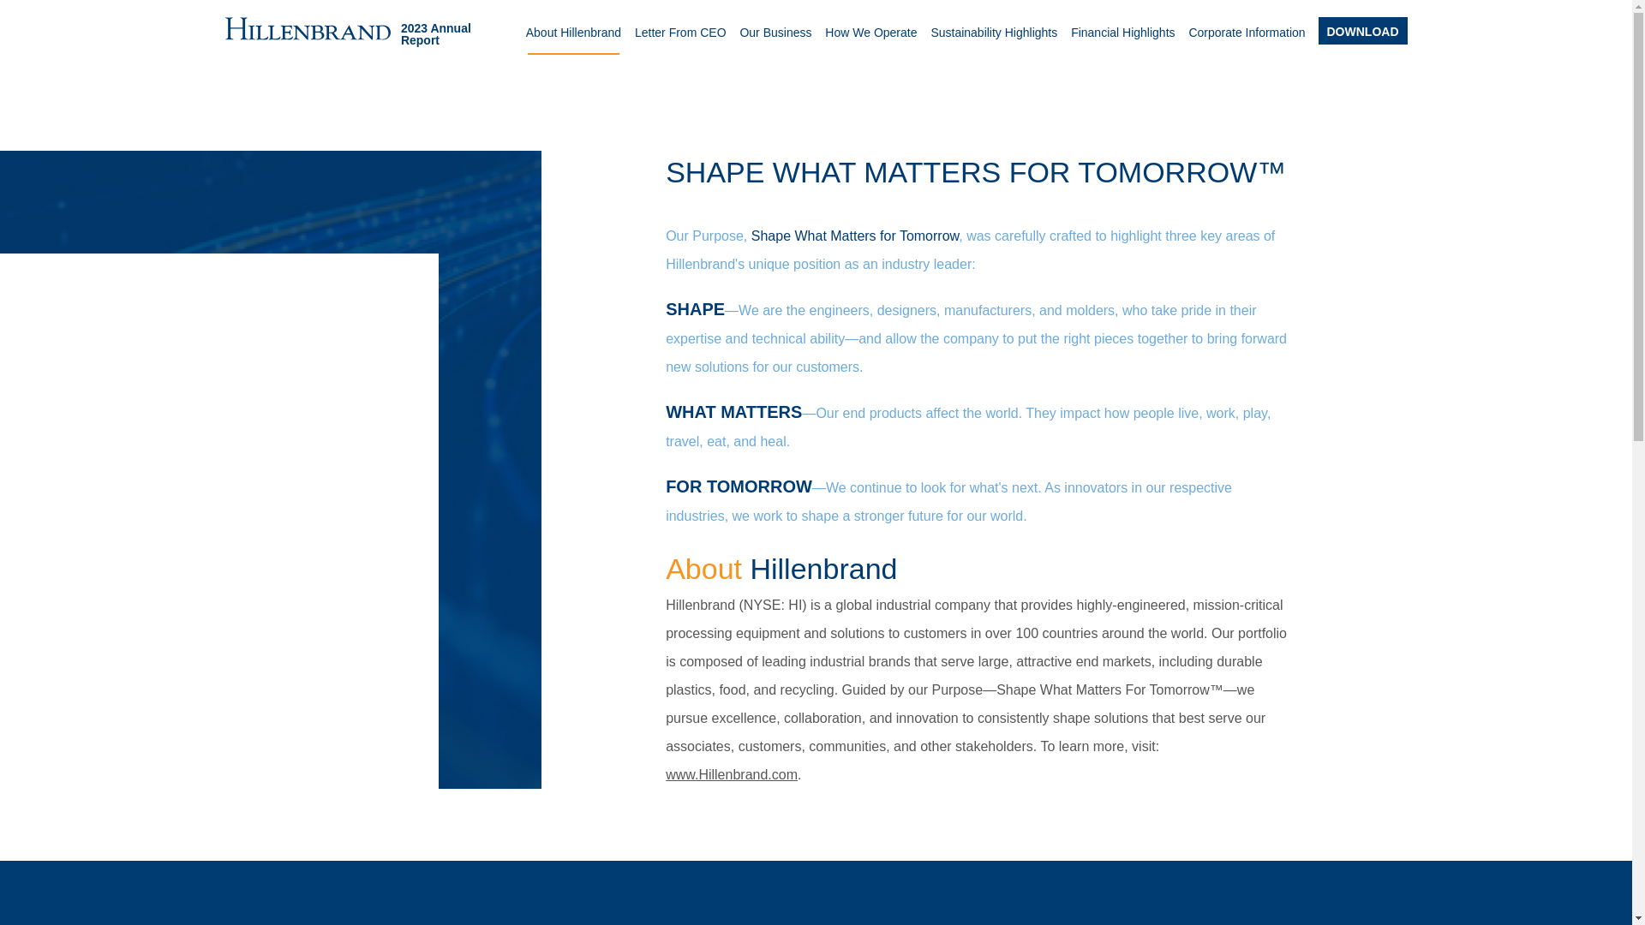 This screenshot has height=925, width=1645. What do you see at coordinates (1246, 39) in the screenshot?
I see `Corporate Information` at bounding box center [1246, 39].